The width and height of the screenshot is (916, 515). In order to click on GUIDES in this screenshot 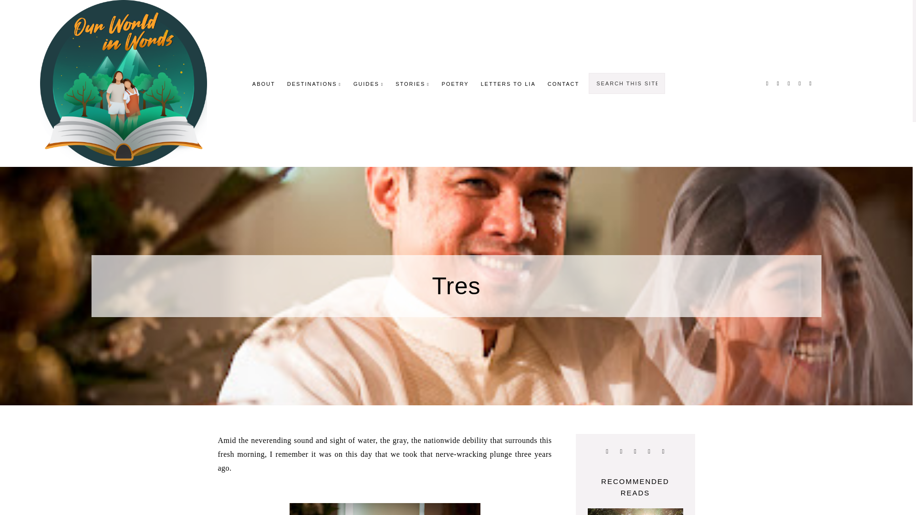, I will do `click(368, 84)`.